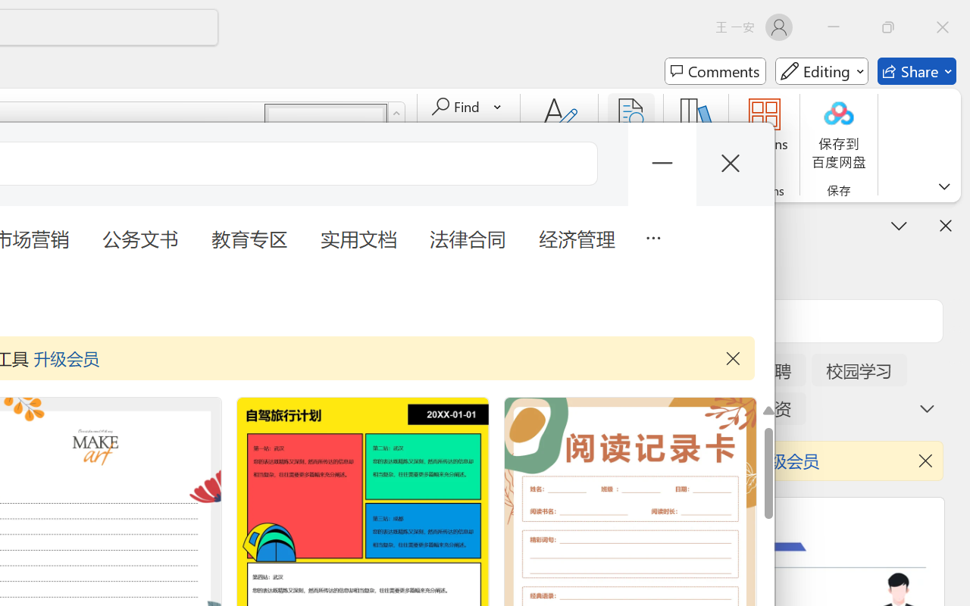  I want to click on Ribbon Display Options, so click(944, 186).